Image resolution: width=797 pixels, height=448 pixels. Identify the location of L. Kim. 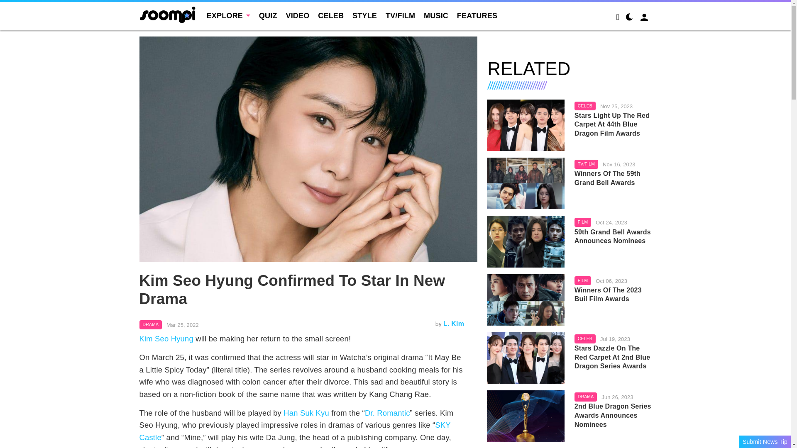
(453, 324).